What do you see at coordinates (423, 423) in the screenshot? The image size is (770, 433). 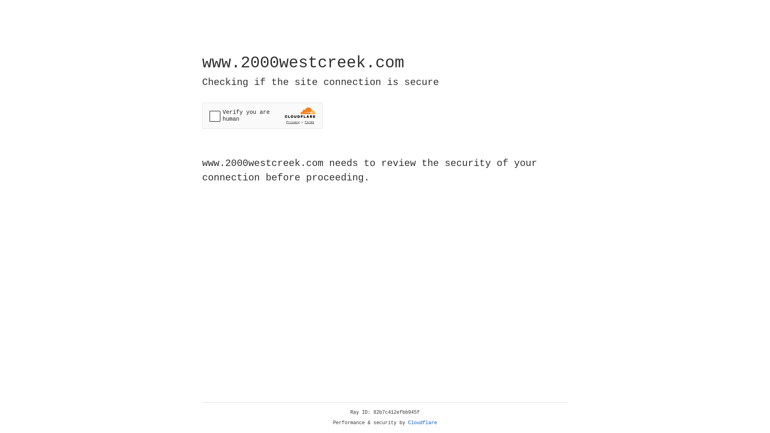 I see `Cloudflare` at bounding box center [423, 423].